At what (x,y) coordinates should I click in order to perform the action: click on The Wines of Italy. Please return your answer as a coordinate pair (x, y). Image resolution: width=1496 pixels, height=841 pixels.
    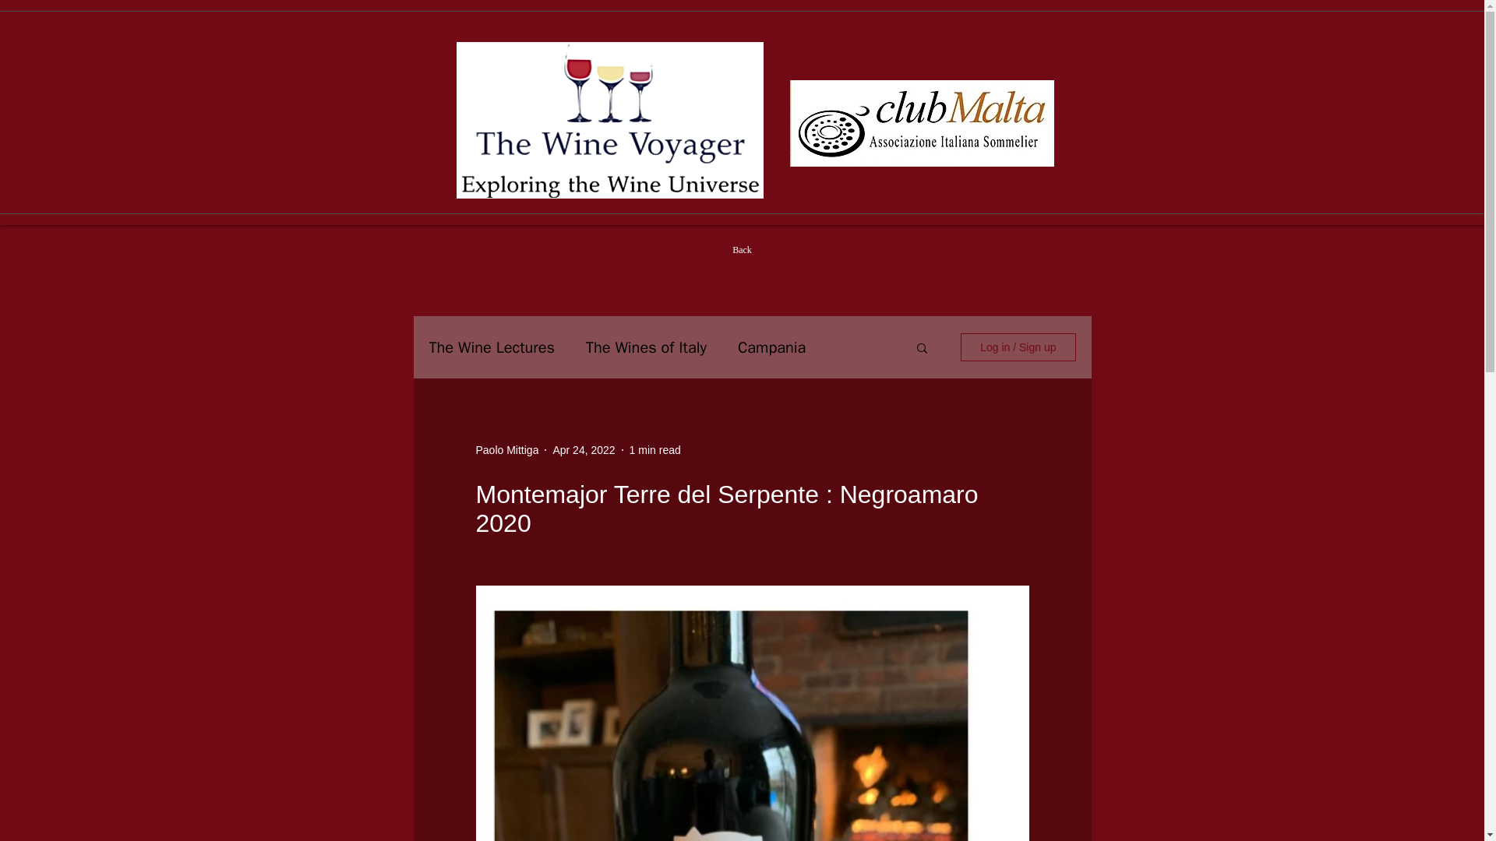
    Looking at the image, I should click on (646, 347).